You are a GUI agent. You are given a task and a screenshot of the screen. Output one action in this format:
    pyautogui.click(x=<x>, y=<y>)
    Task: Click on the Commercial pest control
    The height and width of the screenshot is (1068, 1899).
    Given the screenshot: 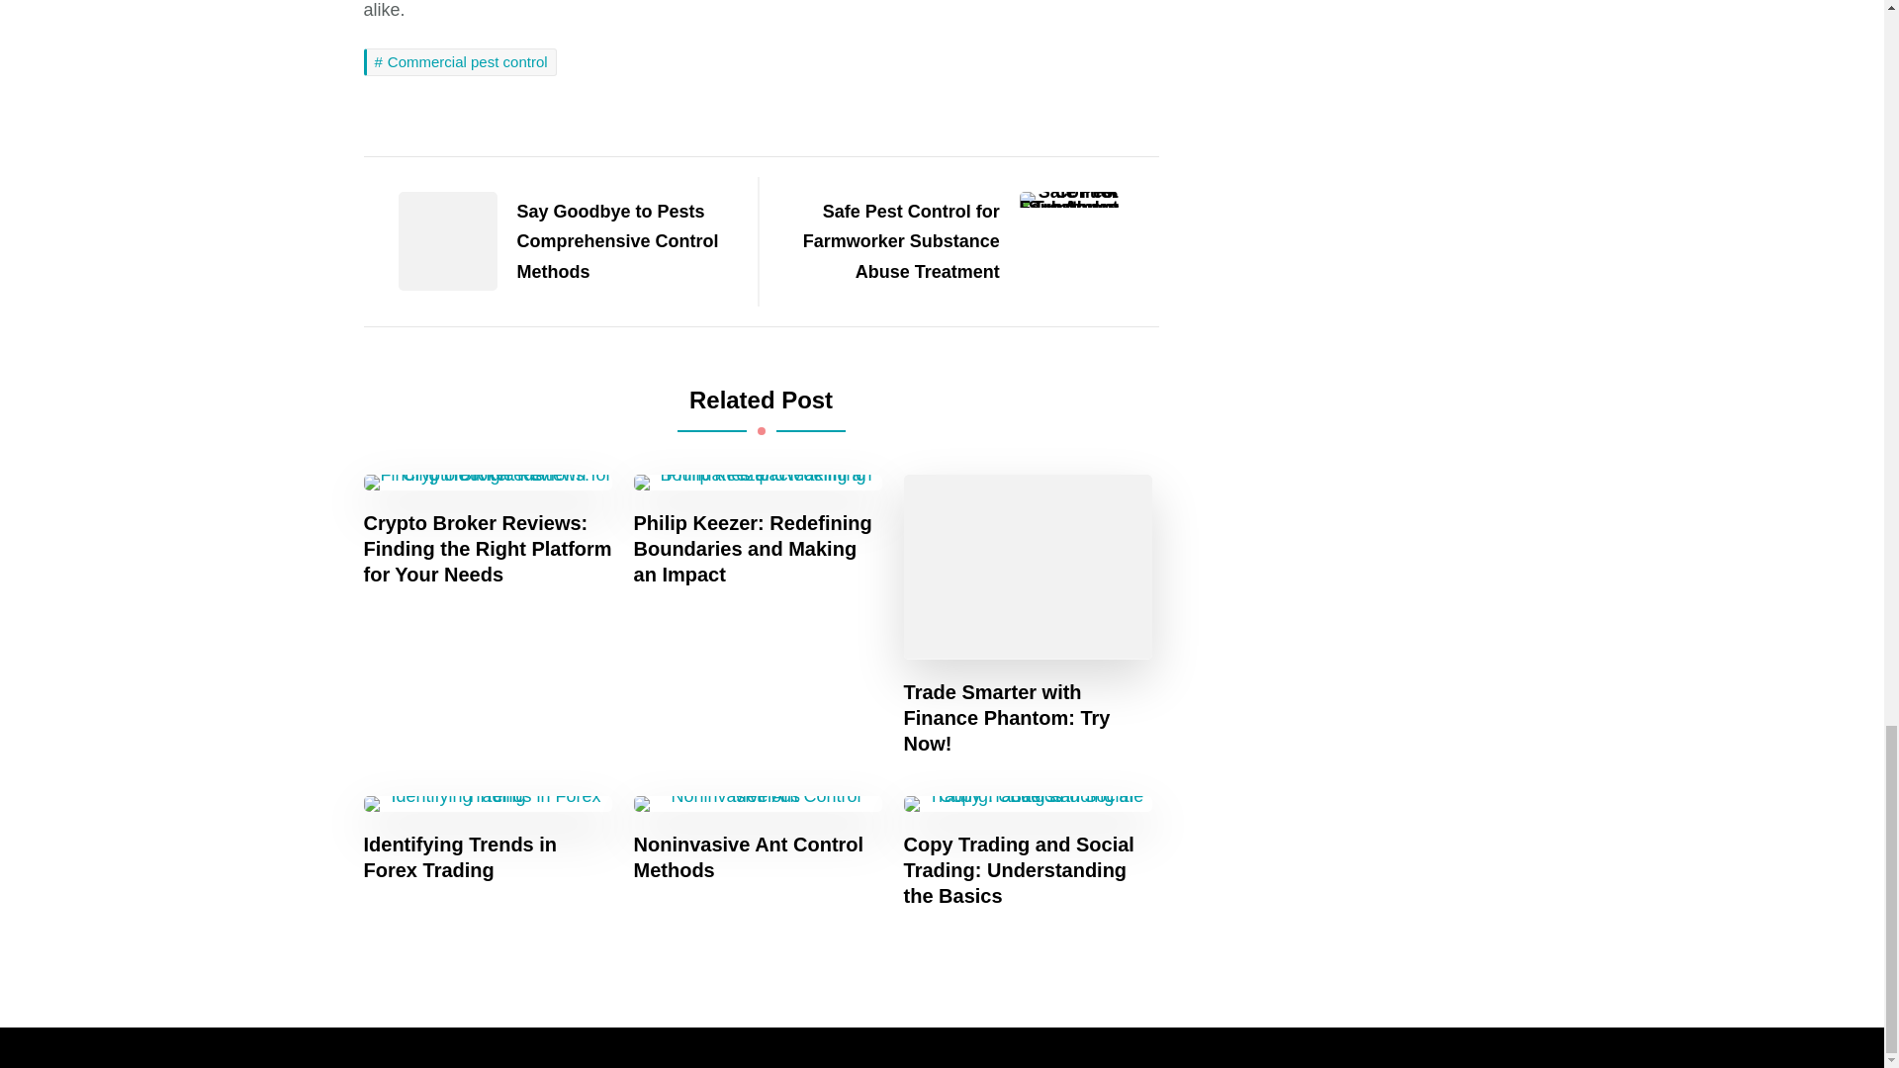 What is the action you would take?
    pyautogui.click(x=460, y=61)
    